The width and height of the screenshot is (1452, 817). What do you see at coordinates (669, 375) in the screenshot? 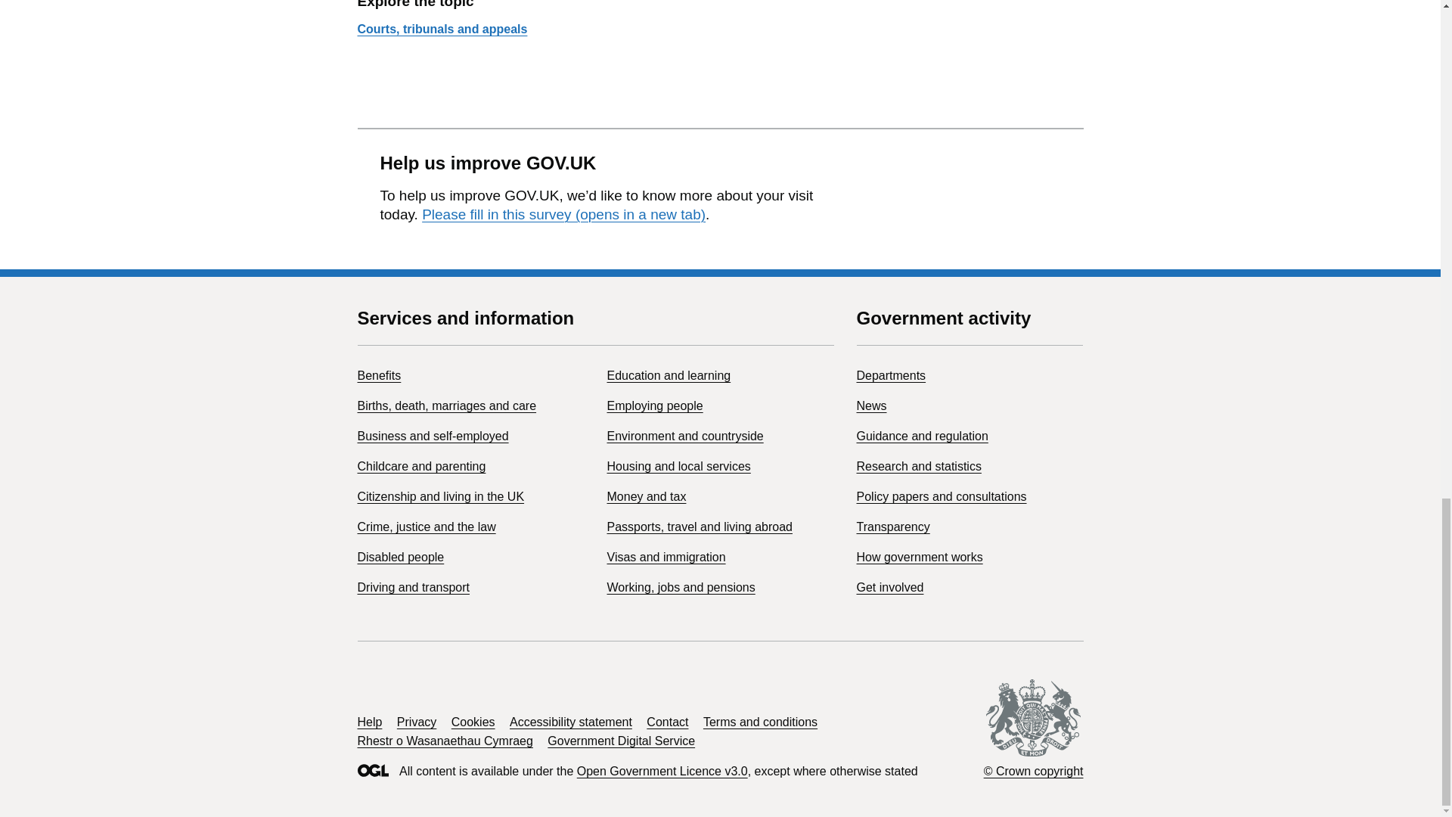
I see `Education and learning` at bounding box center [669, 375].